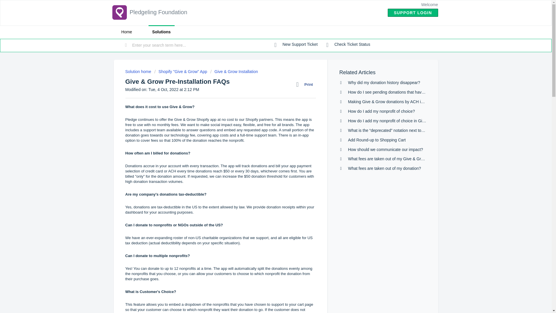  I want to click on Add Round-up to Shopping Cart, so click(377, 140).